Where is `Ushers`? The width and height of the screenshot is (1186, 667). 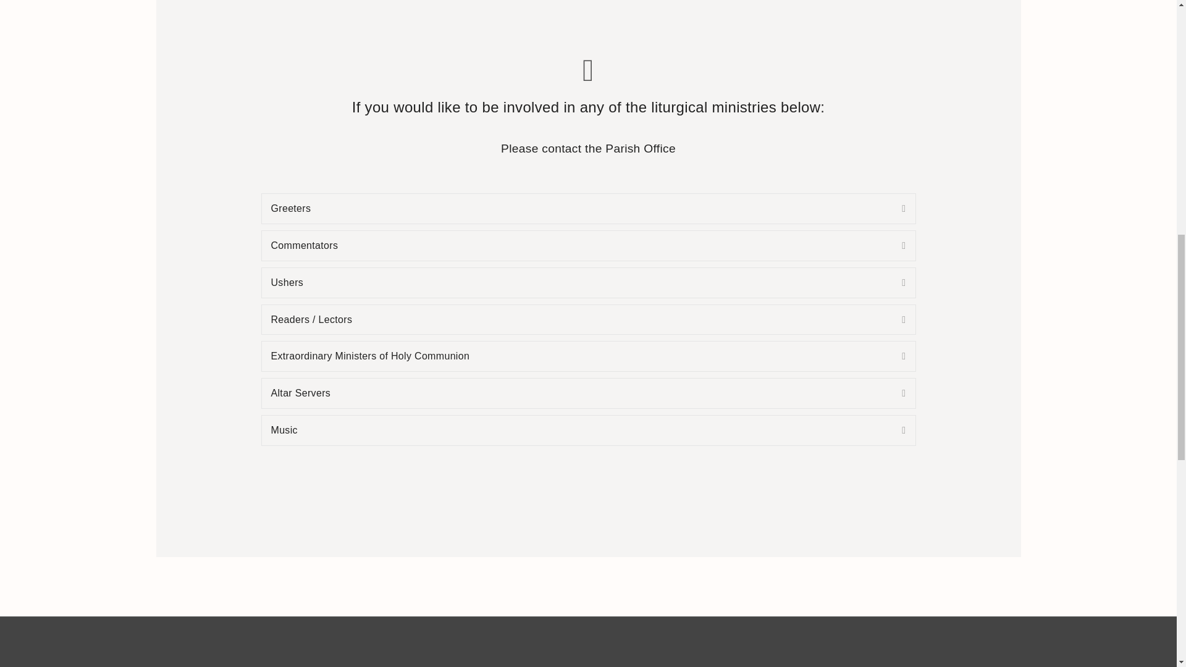 Ushers is located at coordinates (577, 282).